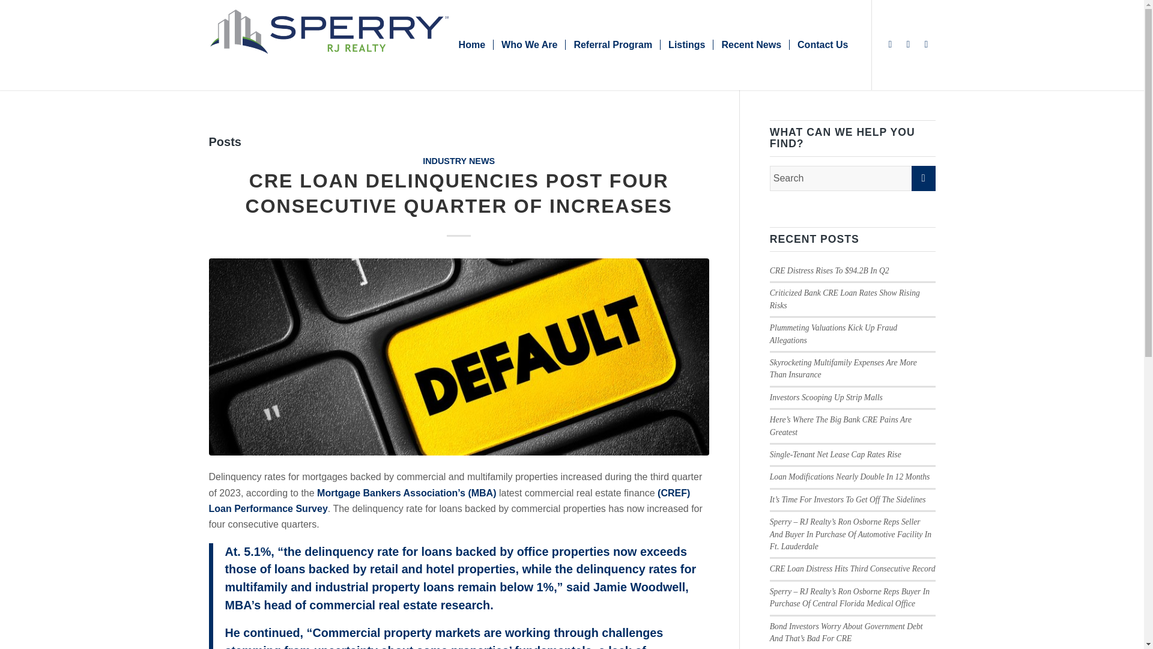 The image size is (1153, 649). What do you see at coordinates (850, 477) in the screenshot?
I see `Loan Modifications Nearly Double In 12 Months` at bounding box center [850, 477].